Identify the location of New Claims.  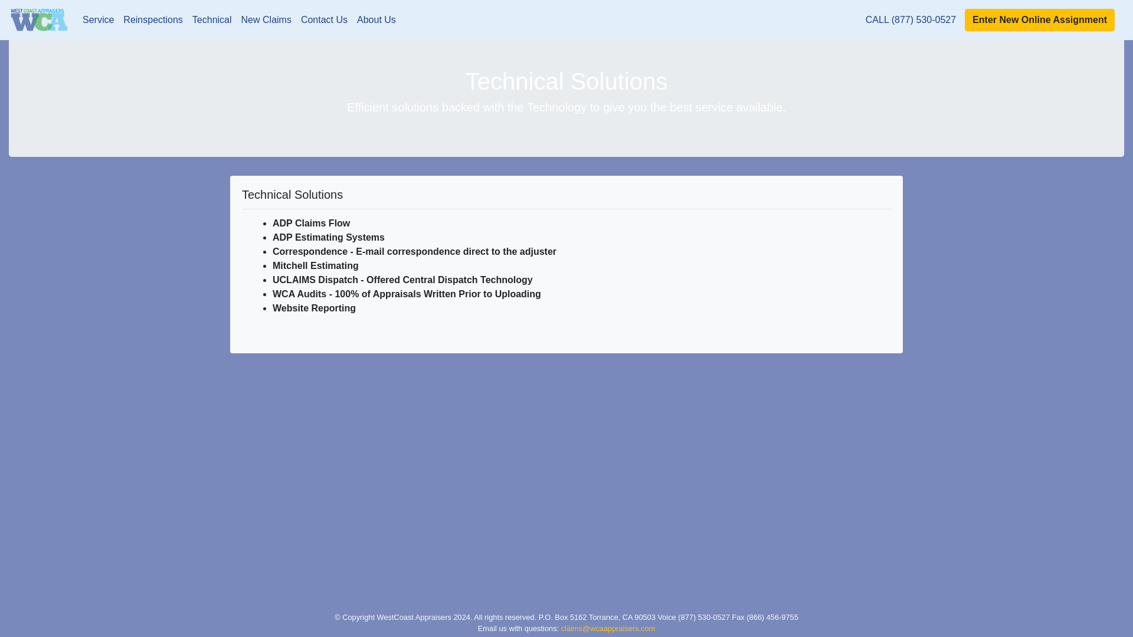
(266, 20).